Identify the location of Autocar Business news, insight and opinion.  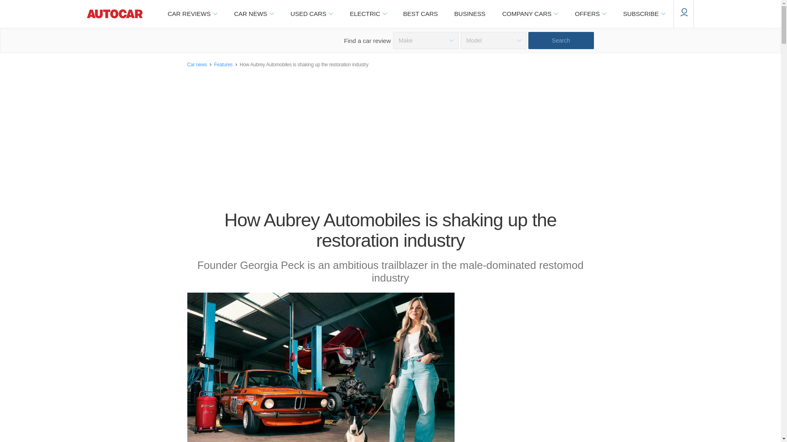
(470, 14).